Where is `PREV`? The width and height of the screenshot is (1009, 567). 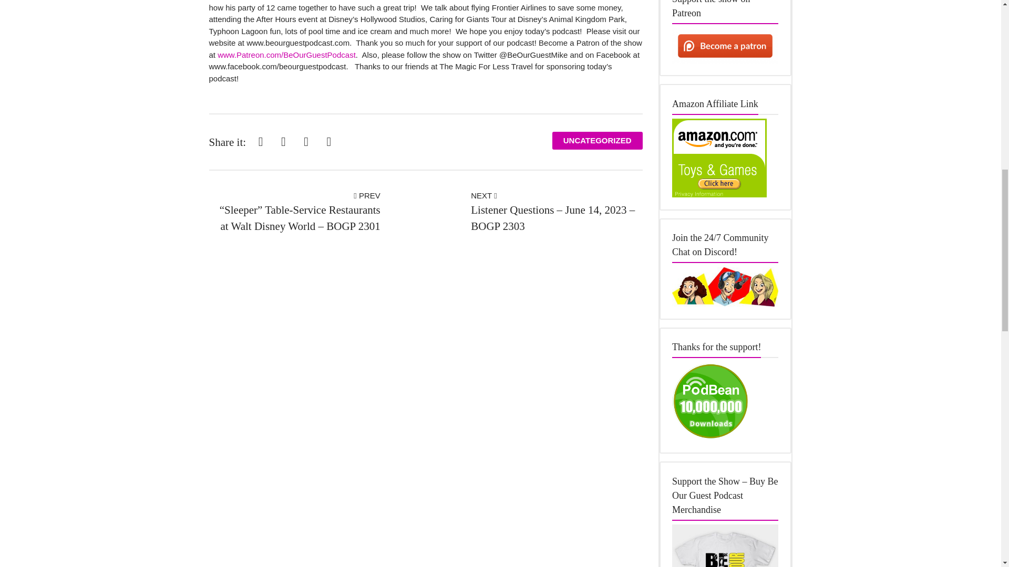 PREV is located at coordinates (367, 195).